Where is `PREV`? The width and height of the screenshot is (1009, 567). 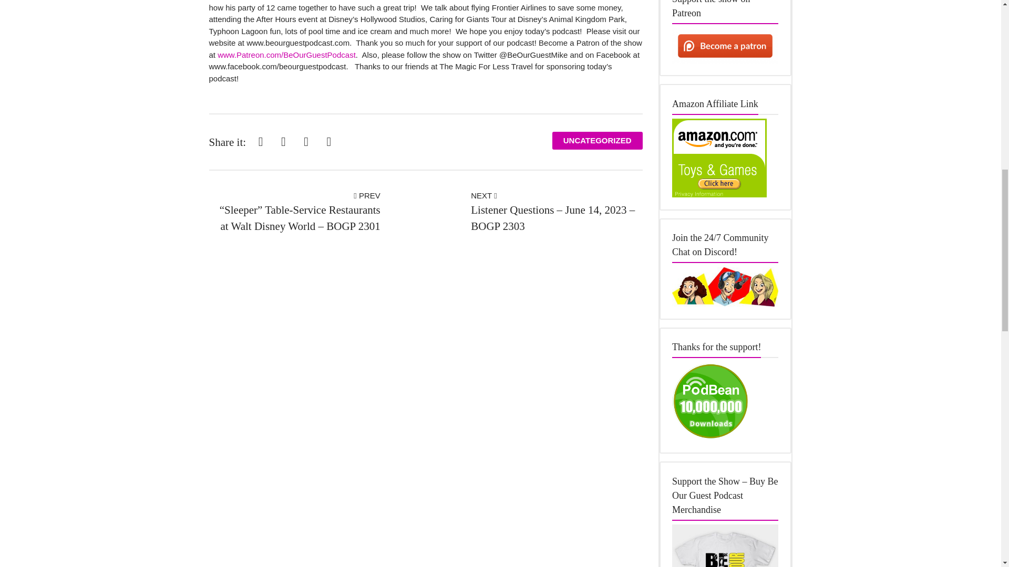 PREV is located at coordinates (367, 195).